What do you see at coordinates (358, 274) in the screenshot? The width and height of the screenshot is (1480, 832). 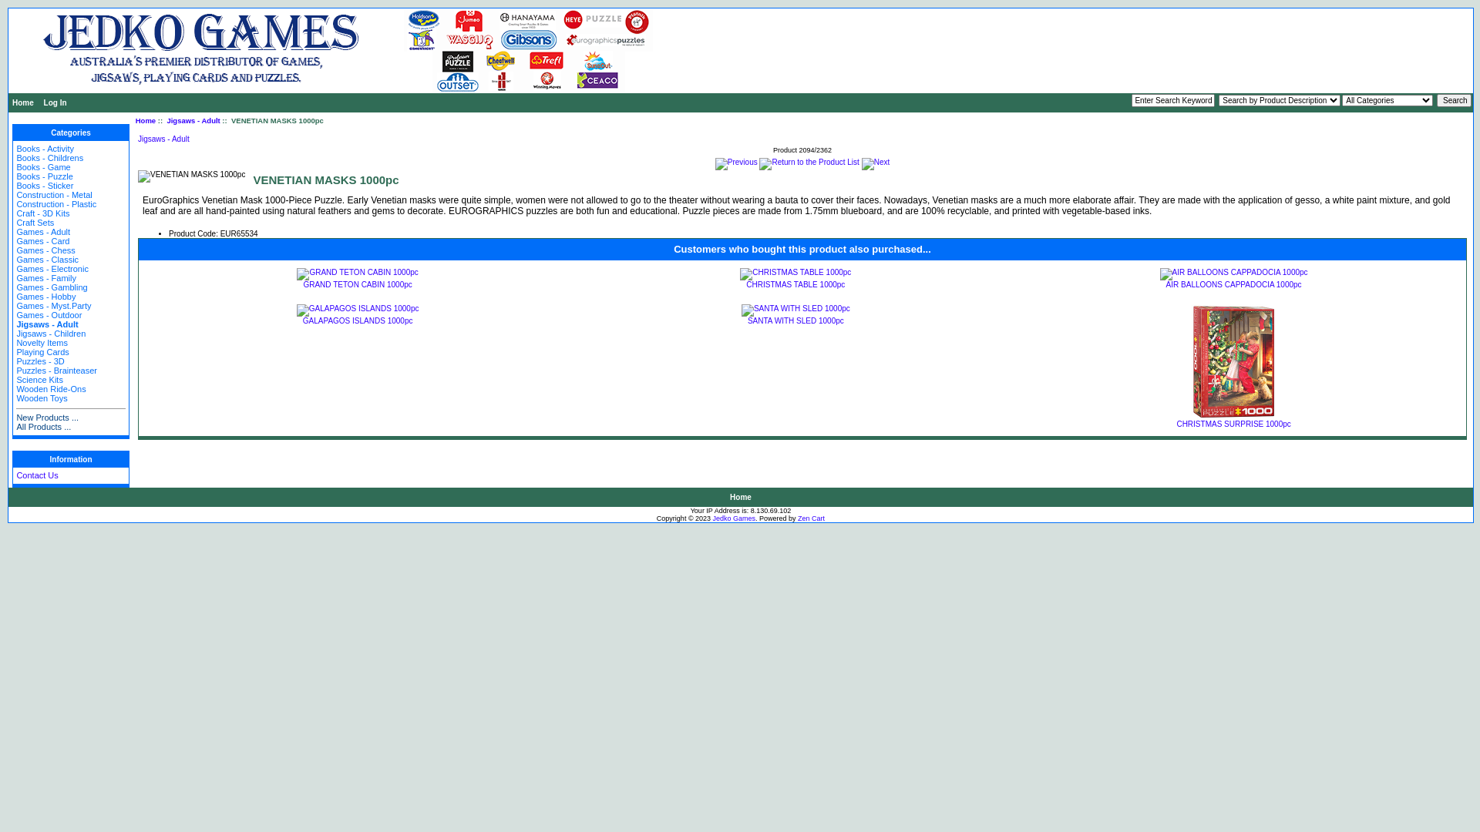 I see ` GRAND TETON CABIN 1000pc ` at bounding box center [358, 274].